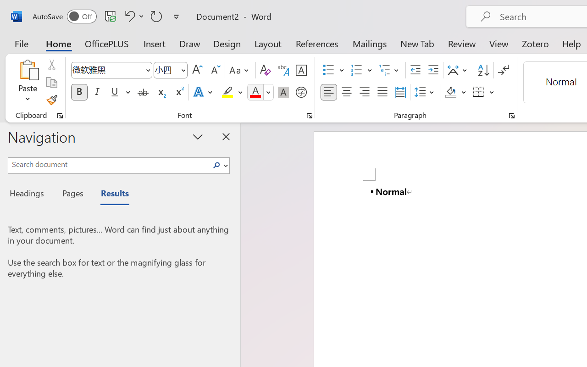  I want to click on Copy, so click(51, 83).